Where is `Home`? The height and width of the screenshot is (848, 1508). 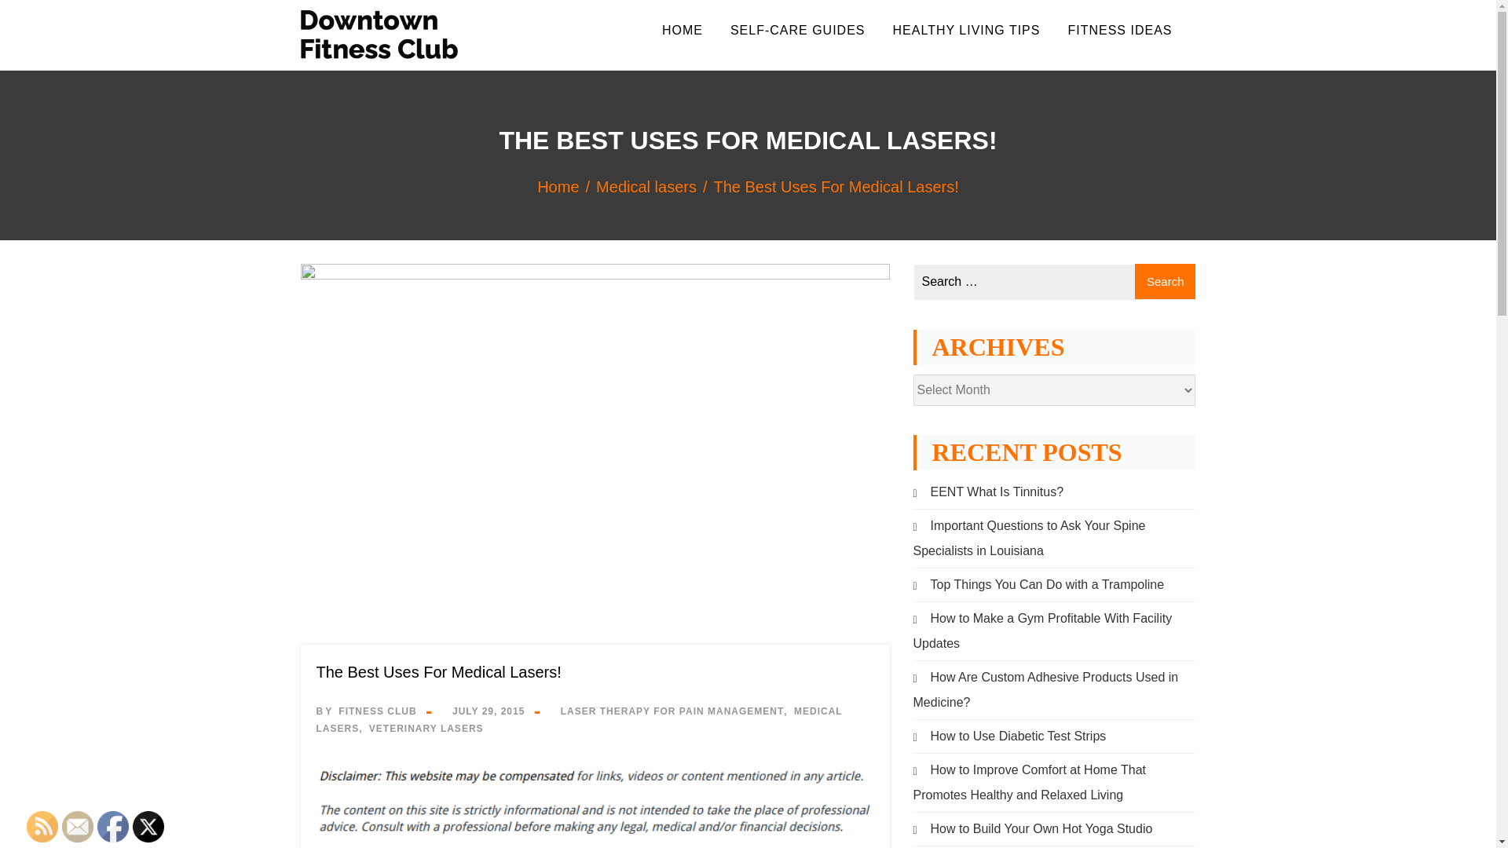
Home is located at coordinates (565, 187).